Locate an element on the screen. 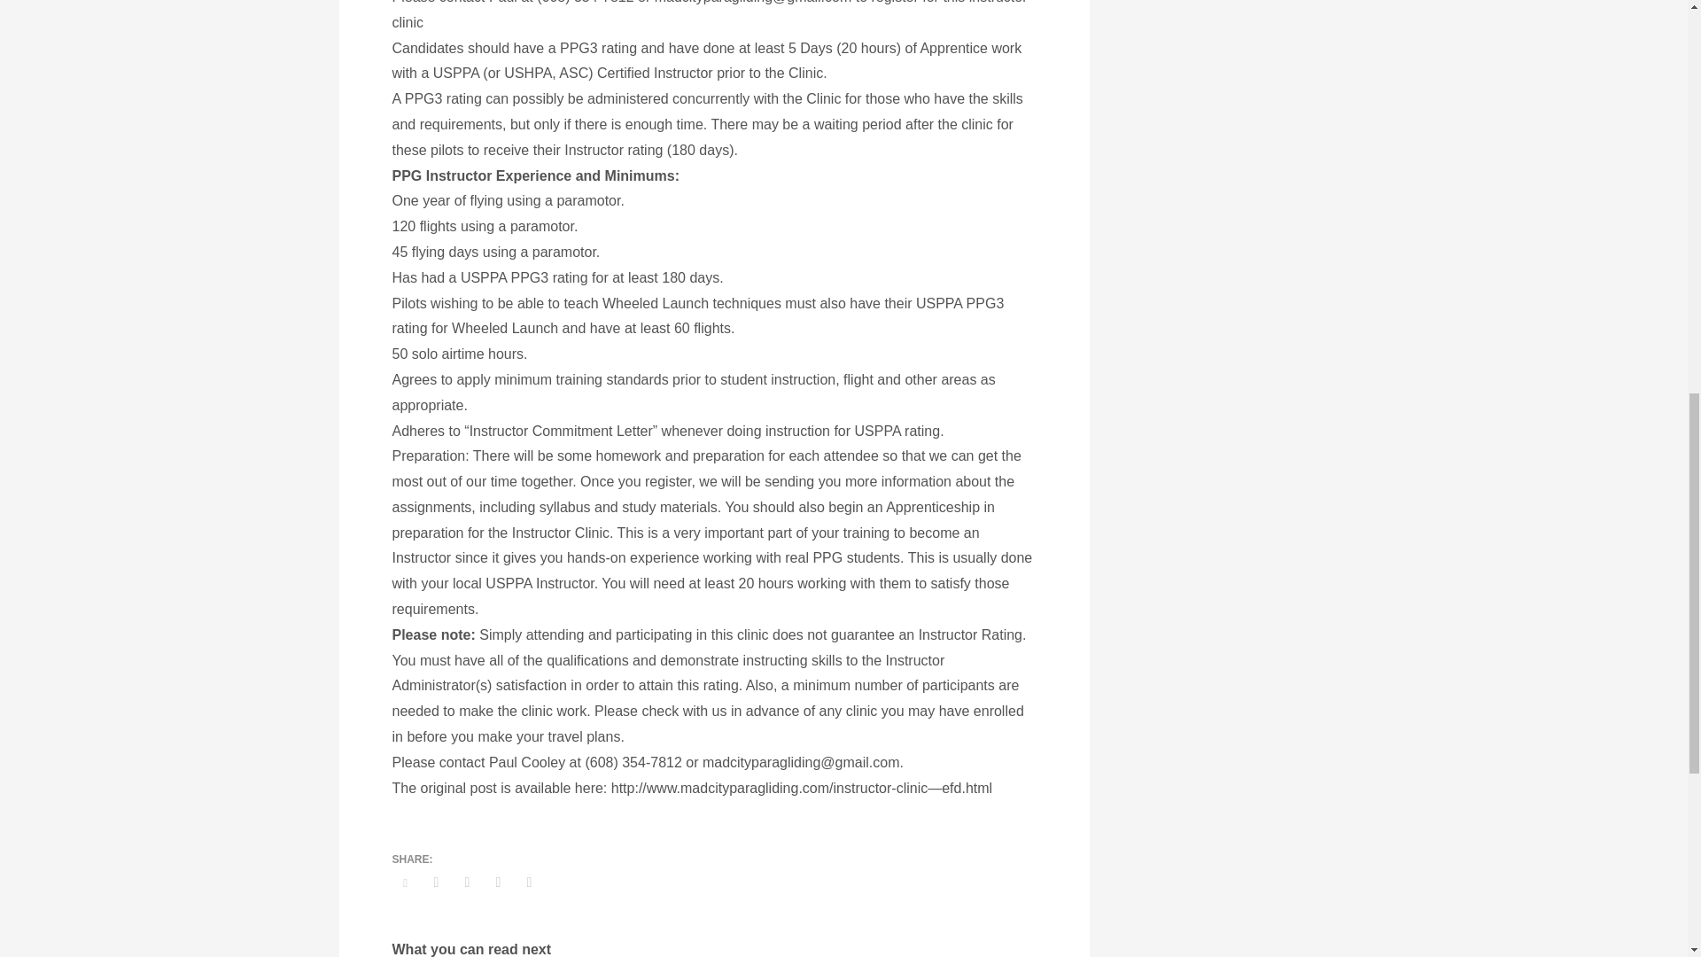 This screenshot has width=1701, height=957. SHARE ON MAIL is located at coordinates (528, 882).